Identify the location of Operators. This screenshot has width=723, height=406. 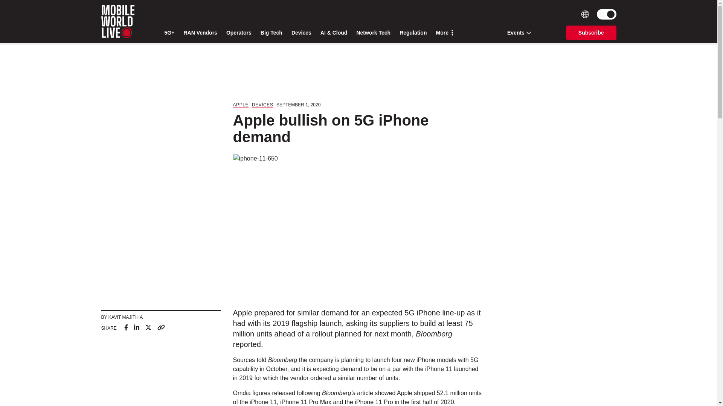
(239, 33).